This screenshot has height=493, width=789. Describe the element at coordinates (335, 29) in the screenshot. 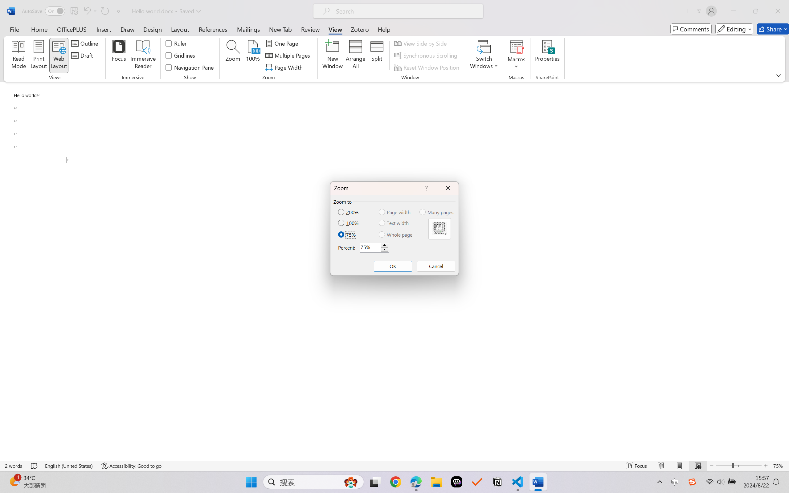

I see `View` at that location.